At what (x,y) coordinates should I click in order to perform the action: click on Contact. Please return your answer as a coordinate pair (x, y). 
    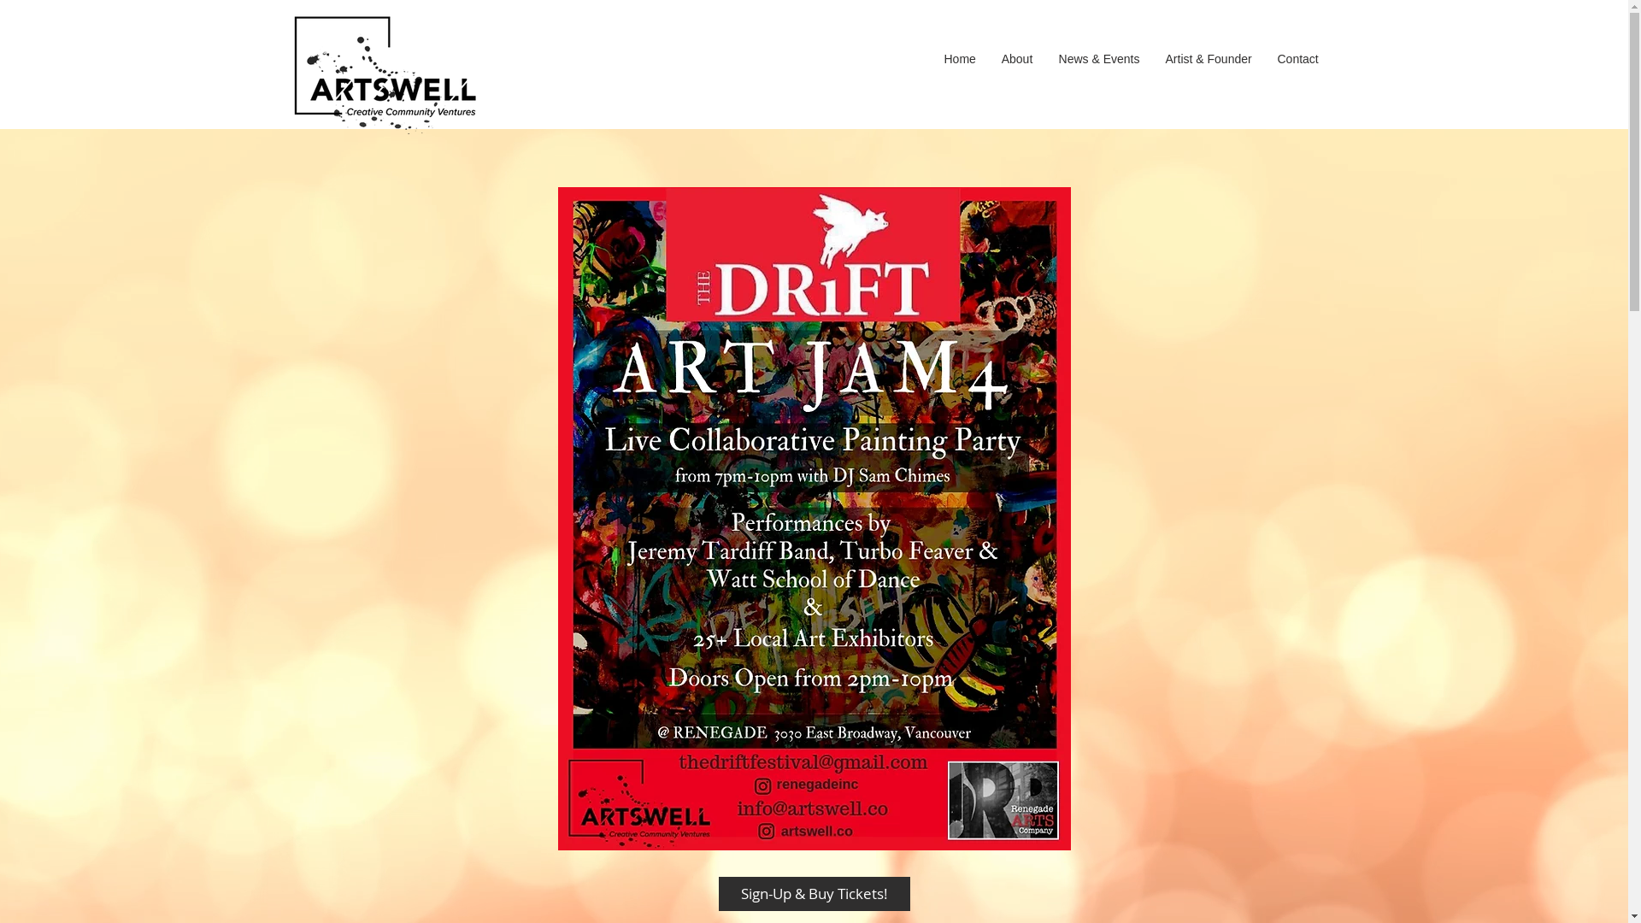
    Looking at the image, I should click on (1298, 59).